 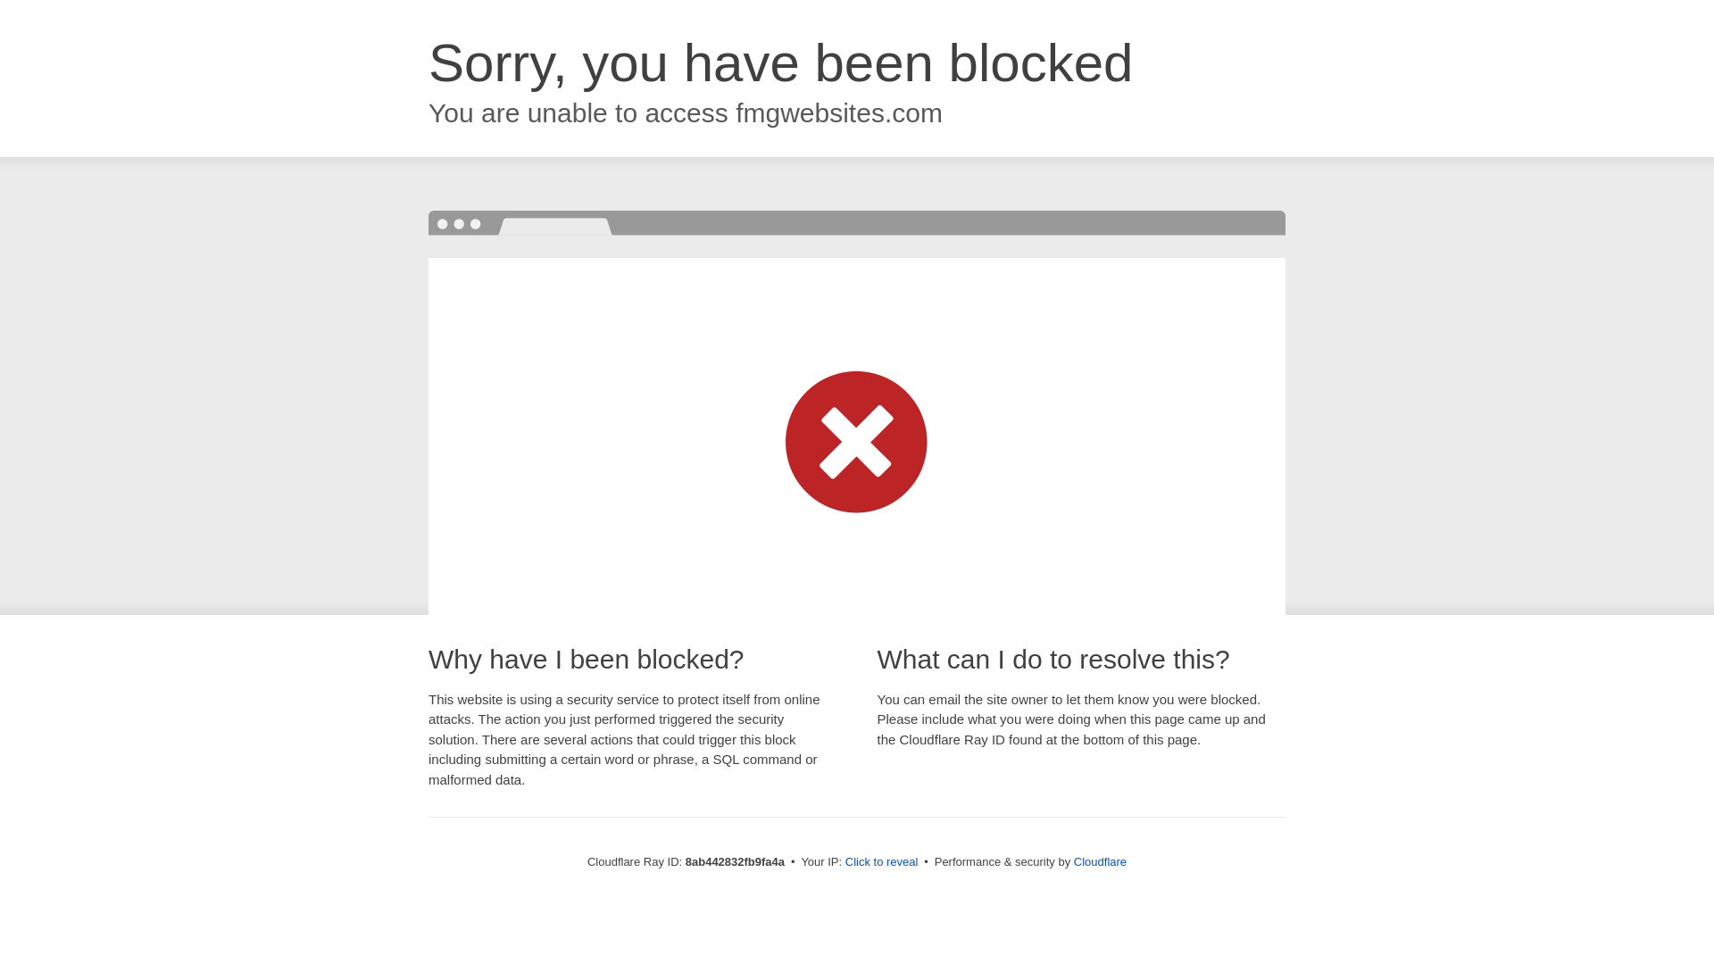 What do you see at coordinates (1100, 861) in the screenshot?
I see `Cloudflare` at bounding box center [1100, 861].